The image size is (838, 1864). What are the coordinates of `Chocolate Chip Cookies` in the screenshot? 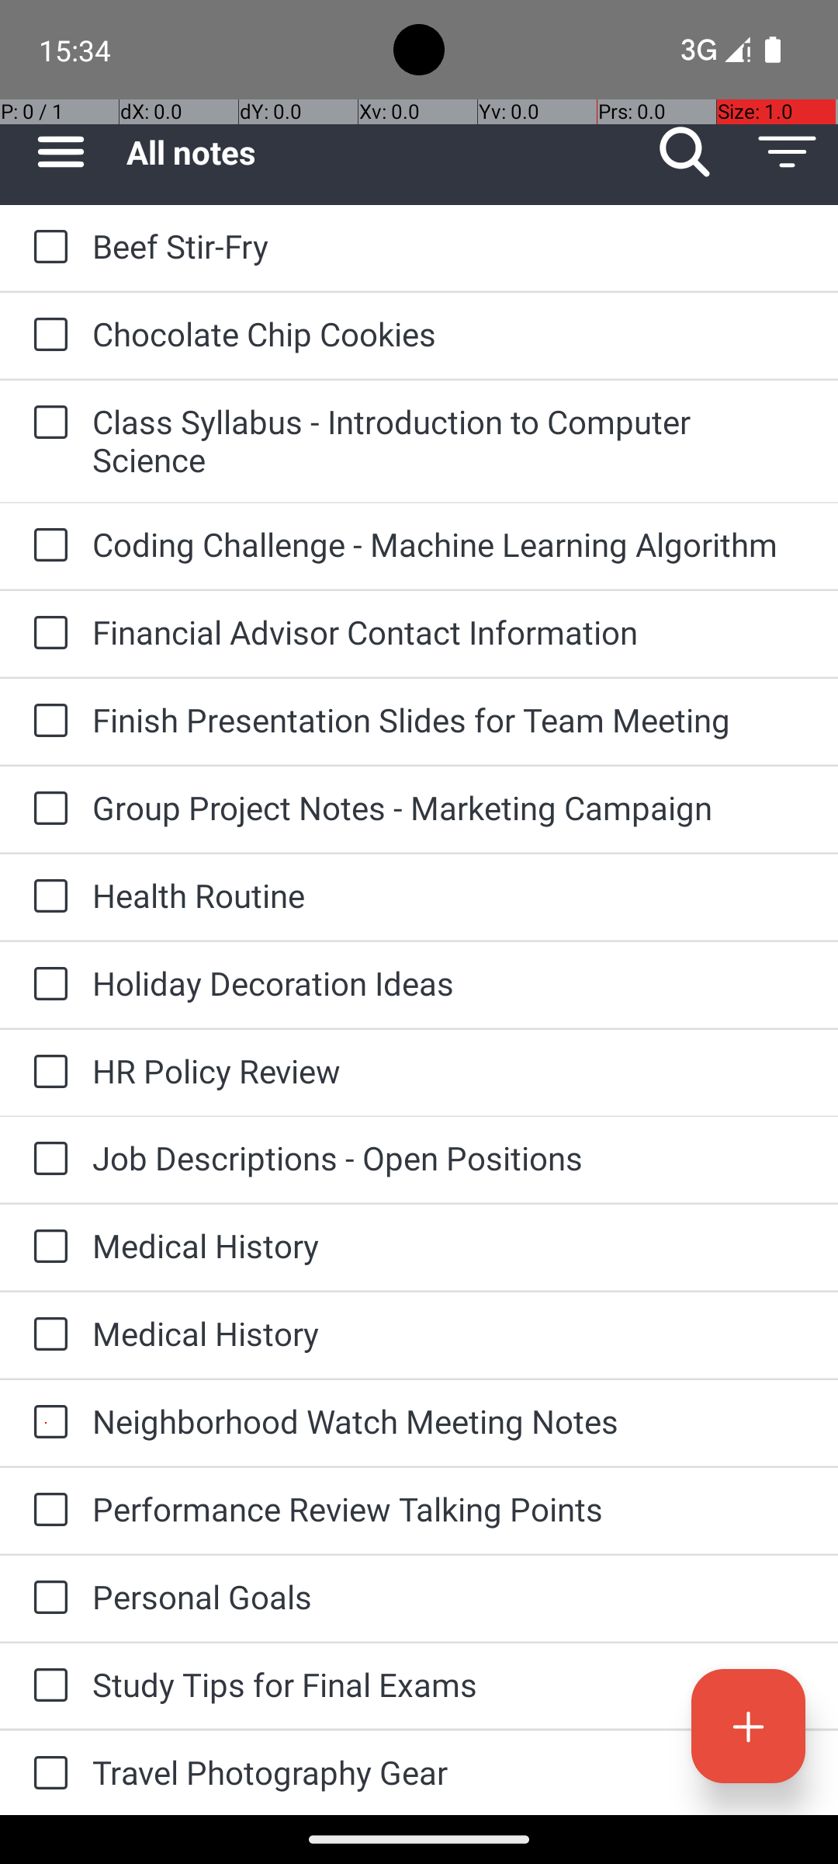 It's located at (450, 334).